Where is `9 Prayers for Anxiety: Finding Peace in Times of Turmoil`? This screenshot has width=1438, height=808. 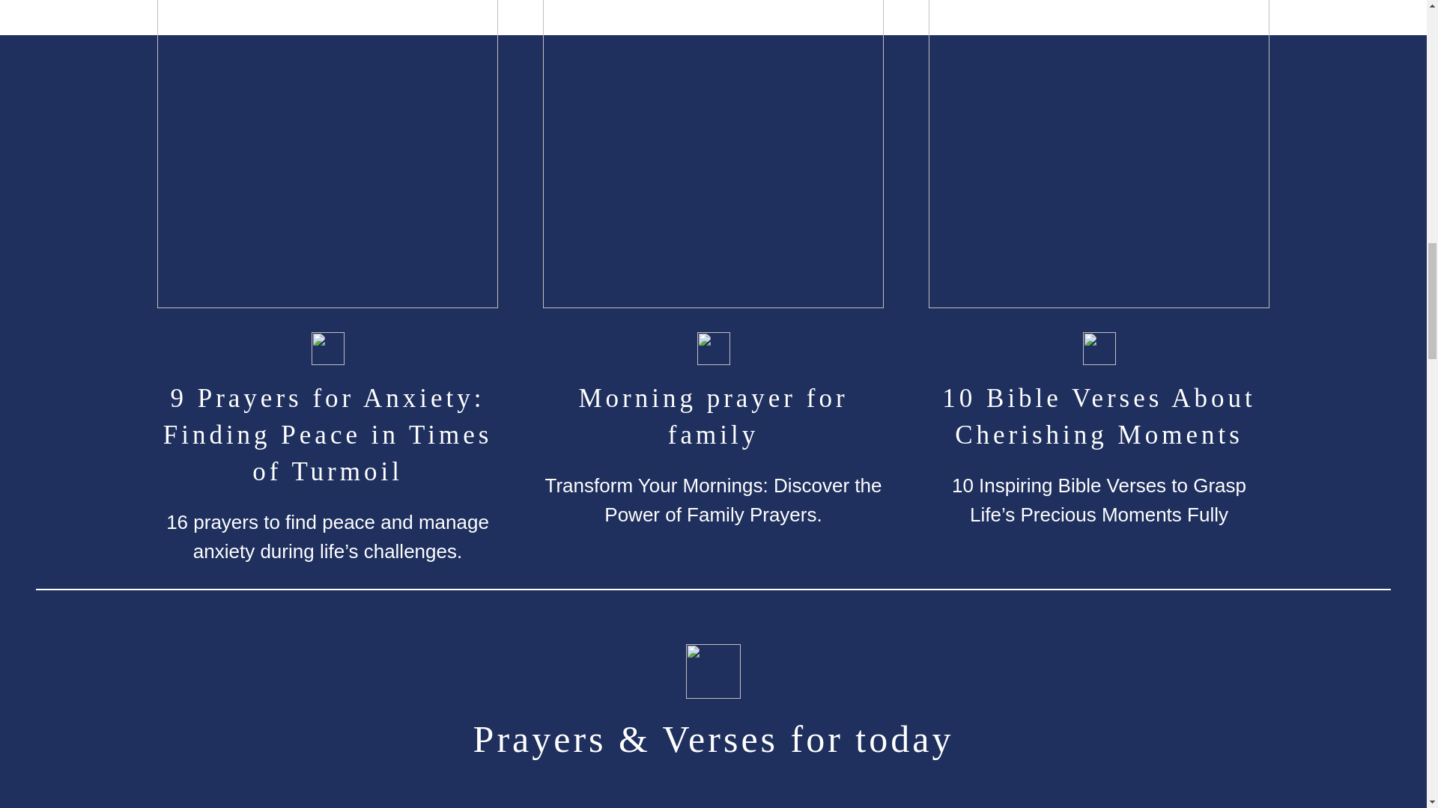 9 Prayers for Anxiety: Finding Peace in Times of Turmoil is located at coordinates (327, 434).